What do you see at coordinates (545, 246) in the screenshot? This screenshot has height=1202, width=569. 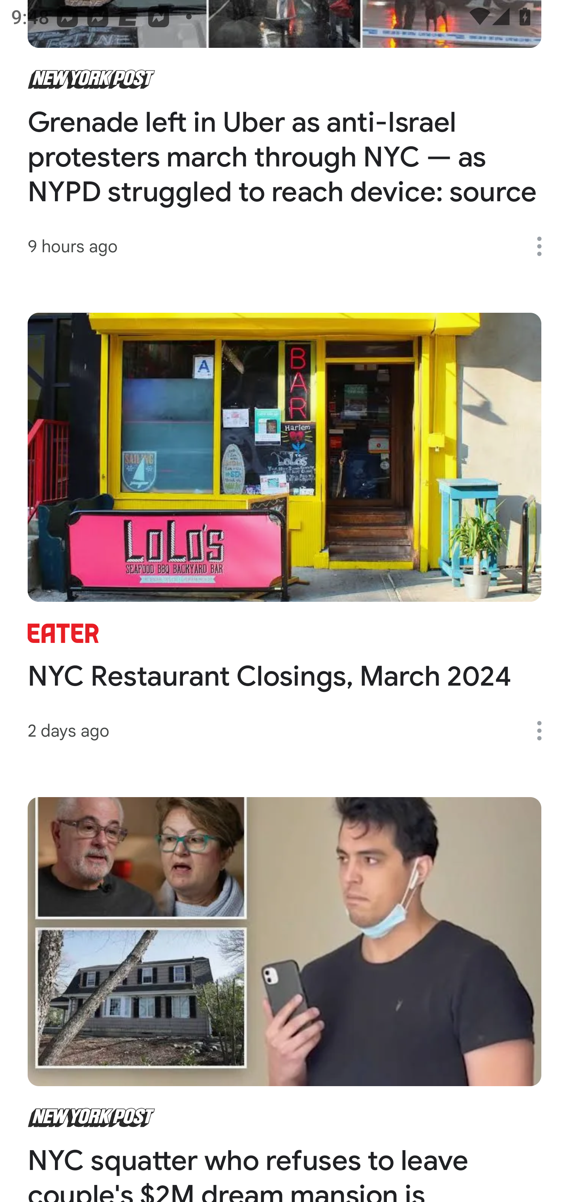 I see `More options` at bounding box center [545, 246].